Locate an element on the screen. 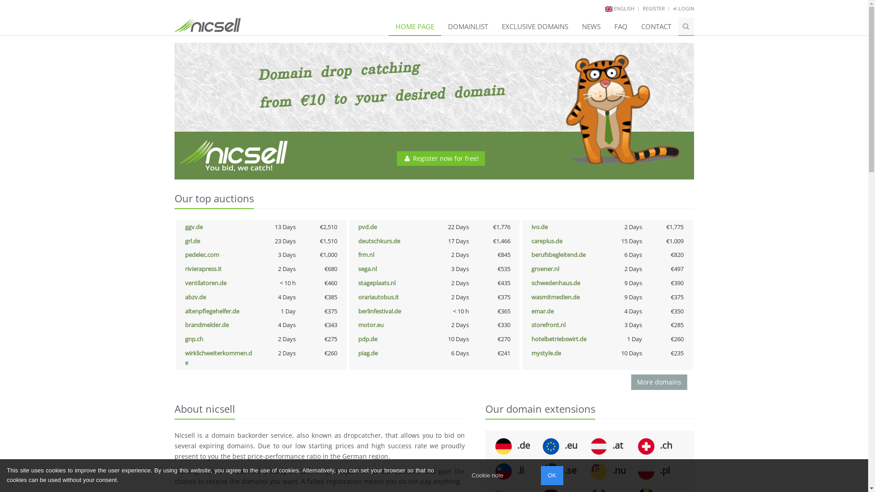  storefront.nl is located at coordinates (549, 325).